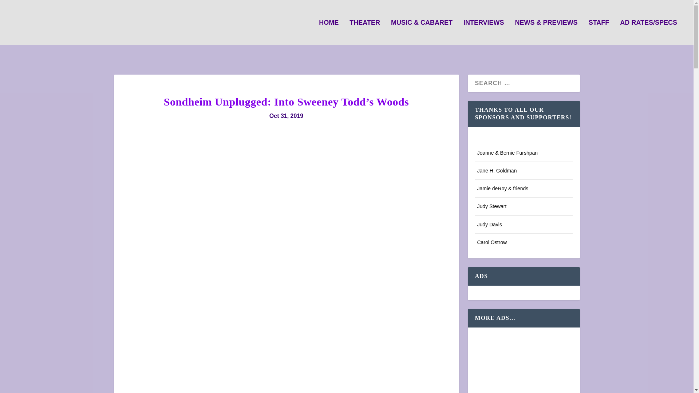  I want to click on THEATER, so click(365, 32).